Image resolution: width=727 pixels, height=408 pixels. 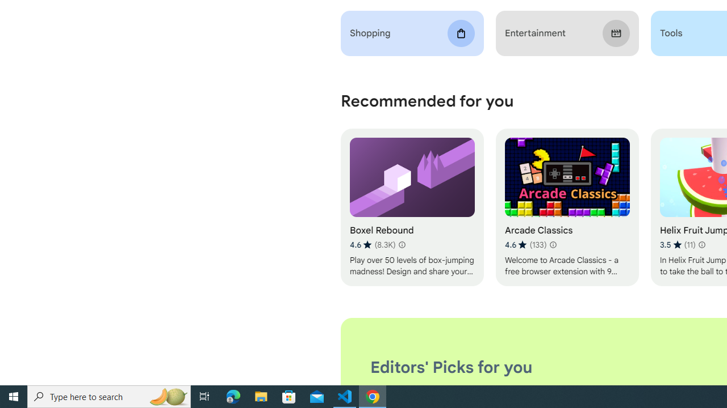 I want to click on Average rating 4.6 out of 5 stars. 133 ratings., so click(x=525, y=245).